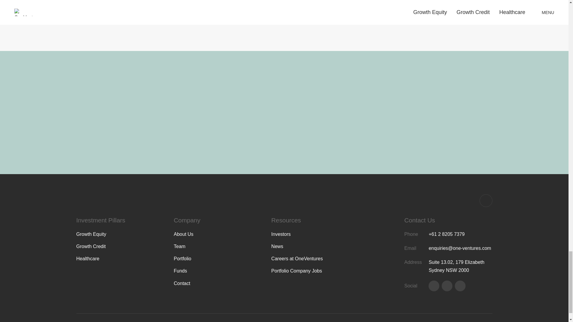 The width and height of the screenshot is (573, 322). What do you see at coordinates (100, 138) in the screenshot?
I see `SUBSCRIBE` at bounding box center [100, 138].